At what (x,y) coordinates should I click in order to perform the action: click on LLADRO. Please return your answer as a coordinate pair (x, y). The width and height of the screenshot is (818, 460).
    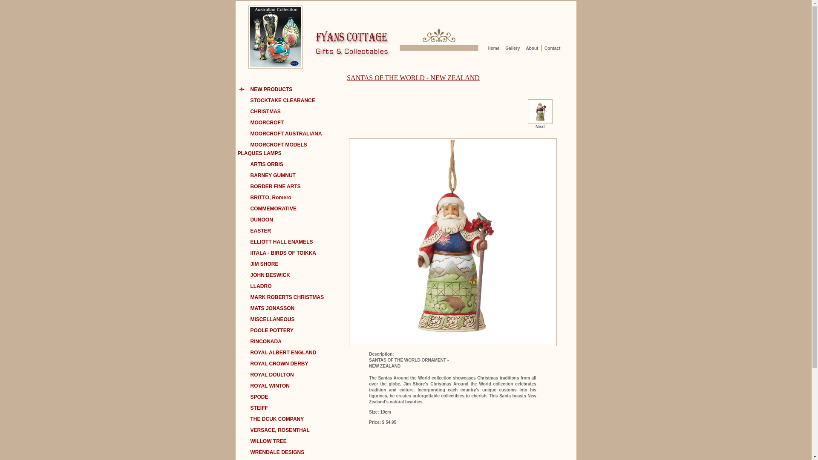
    Looking at the image, I should click on (255, 286).